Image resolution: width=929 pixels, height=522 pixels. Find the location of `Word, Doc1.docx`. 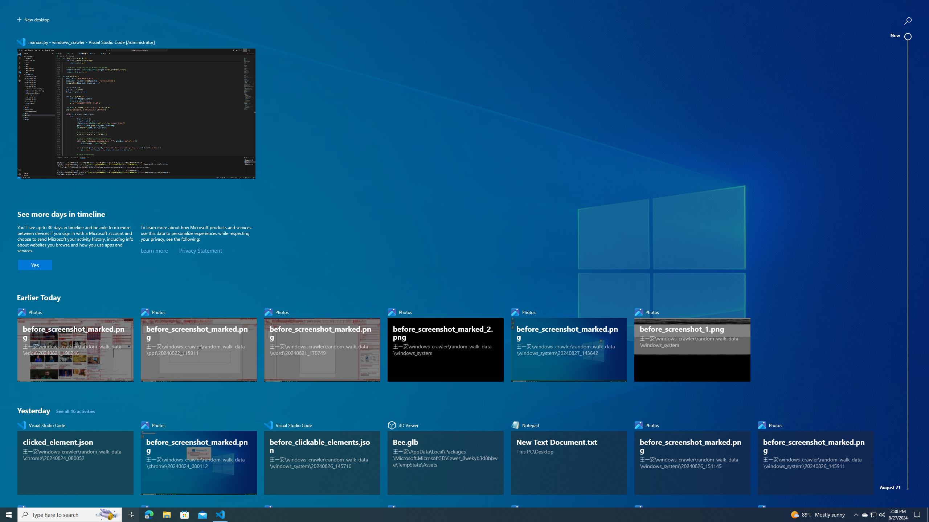

Word, Doc1.docx is located at coordinates (199, 1161).